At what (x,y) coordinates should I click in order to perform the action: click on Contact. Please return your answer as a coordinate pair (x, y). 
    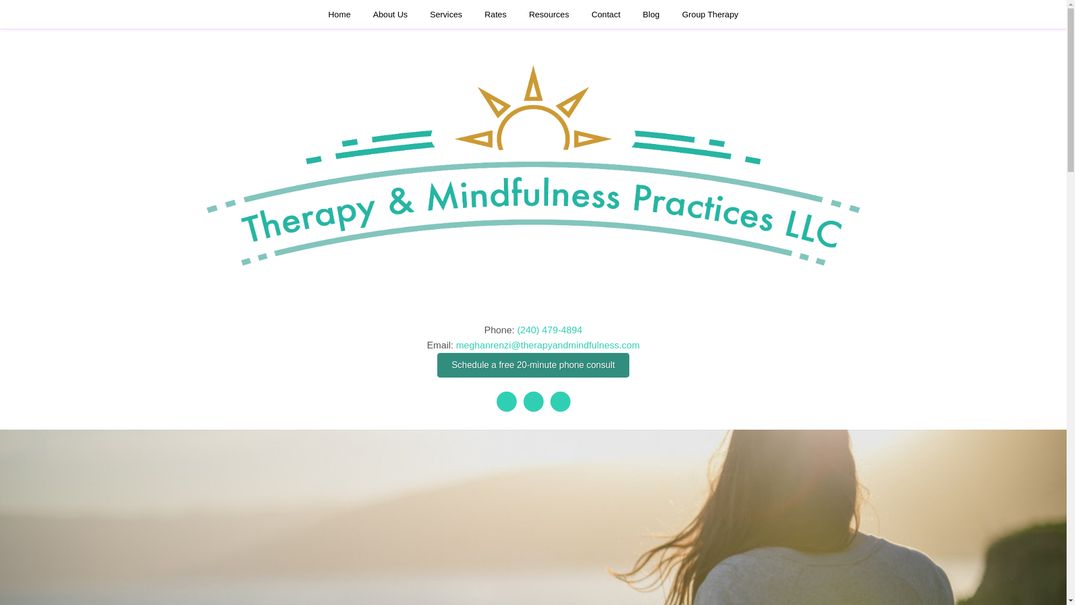
    Looking at the image, I should click on (606, 14).